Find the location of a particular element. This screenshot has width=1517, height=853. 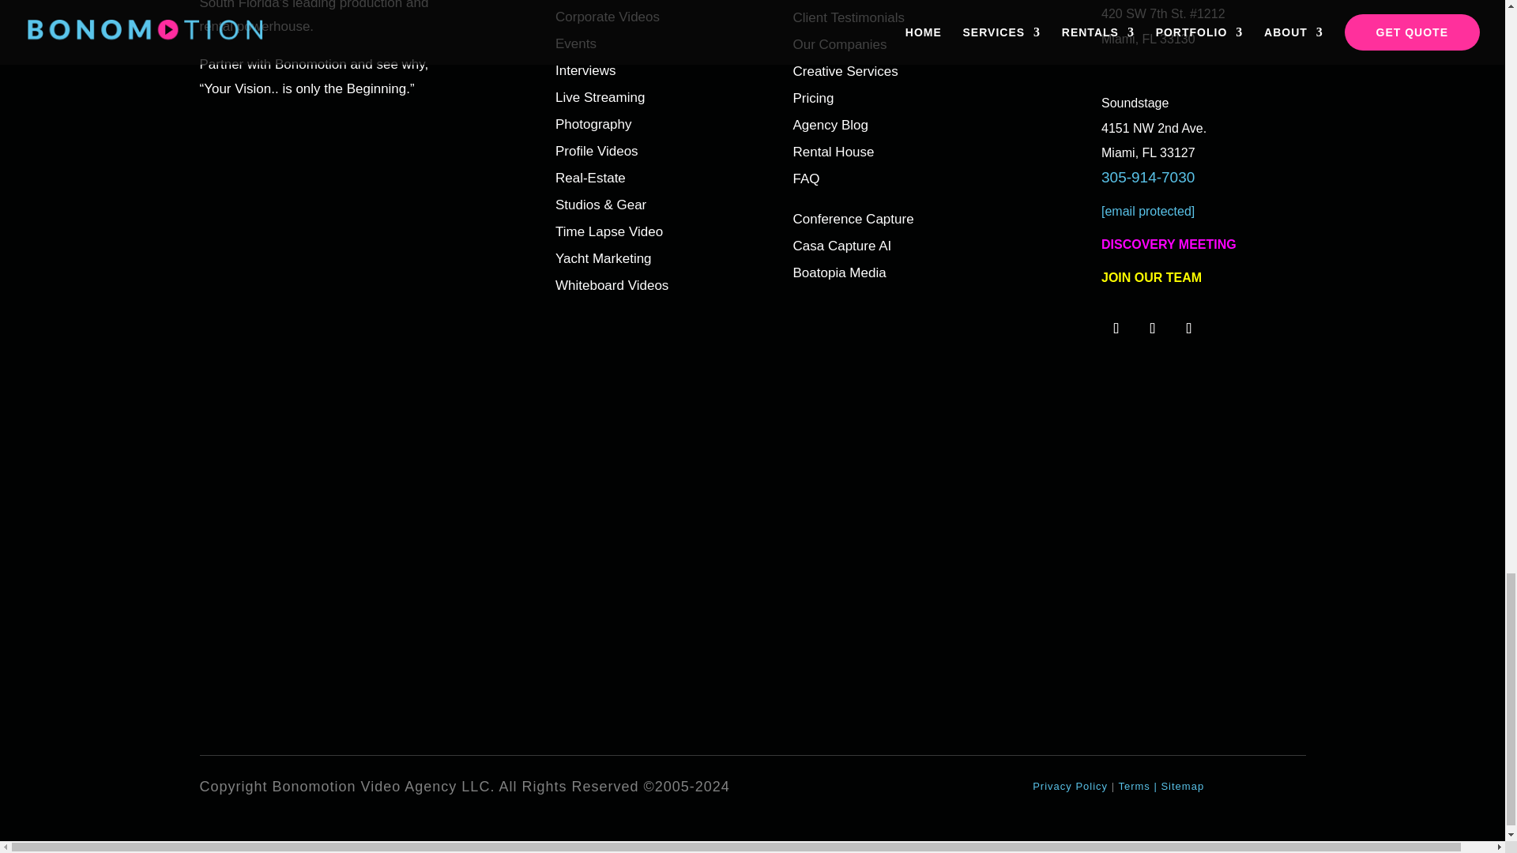

Follow on Facebook is located at coordinates (1153, 329).